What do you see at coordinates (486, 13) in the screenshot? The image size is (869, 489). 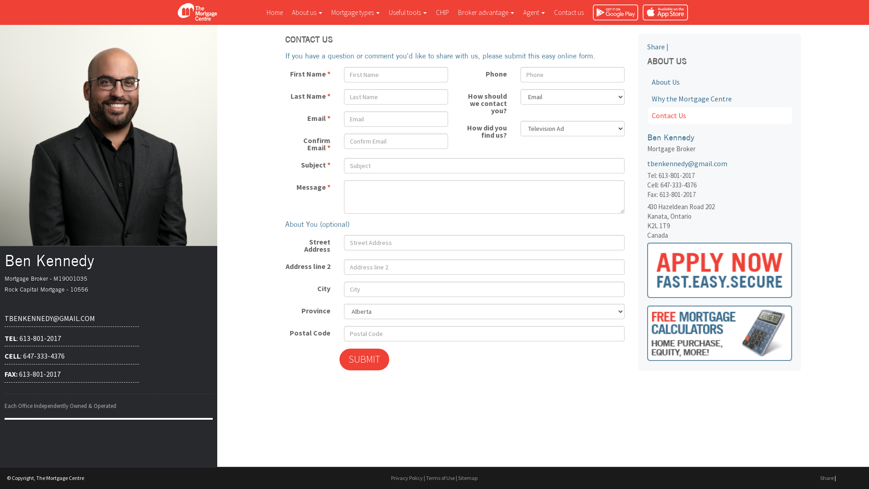 I see `Broker advantage` at bounding box center [486, 13].